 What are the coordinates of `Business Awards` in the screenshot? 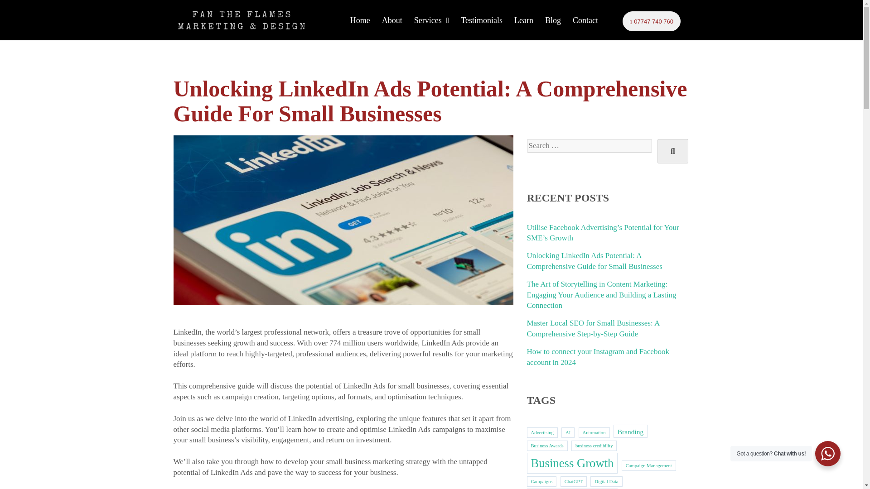 It's located at (546, 446).